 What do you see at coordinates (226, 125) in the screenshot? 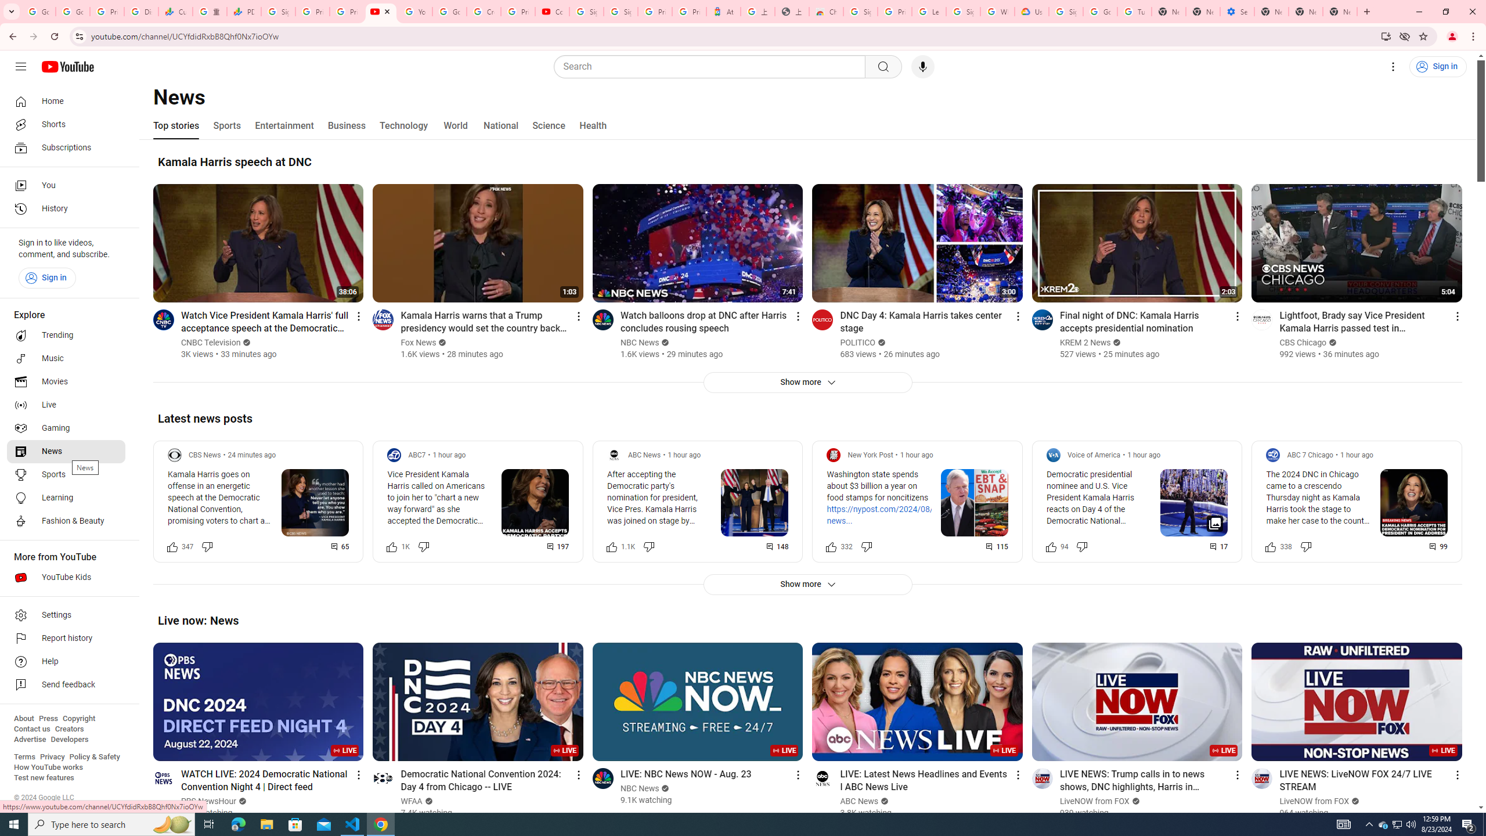
I see `Sports` at bounding box center [226, 125].